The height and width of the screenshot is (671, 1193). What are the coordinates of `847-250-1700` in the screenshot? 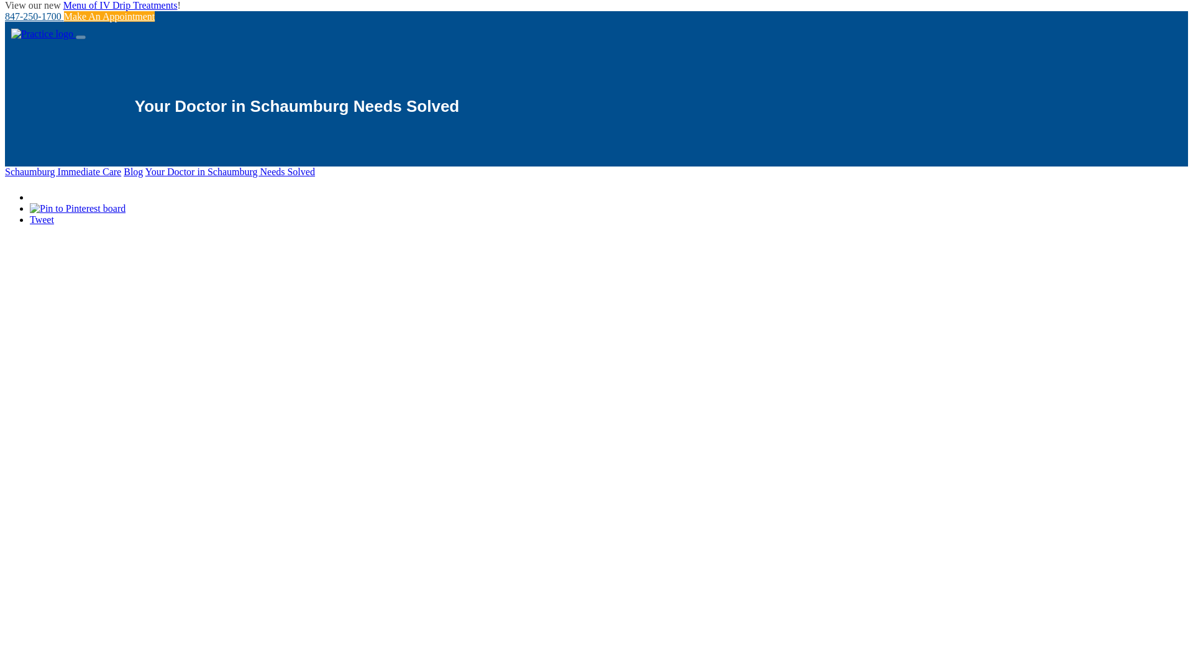 It's located at (34, 16).